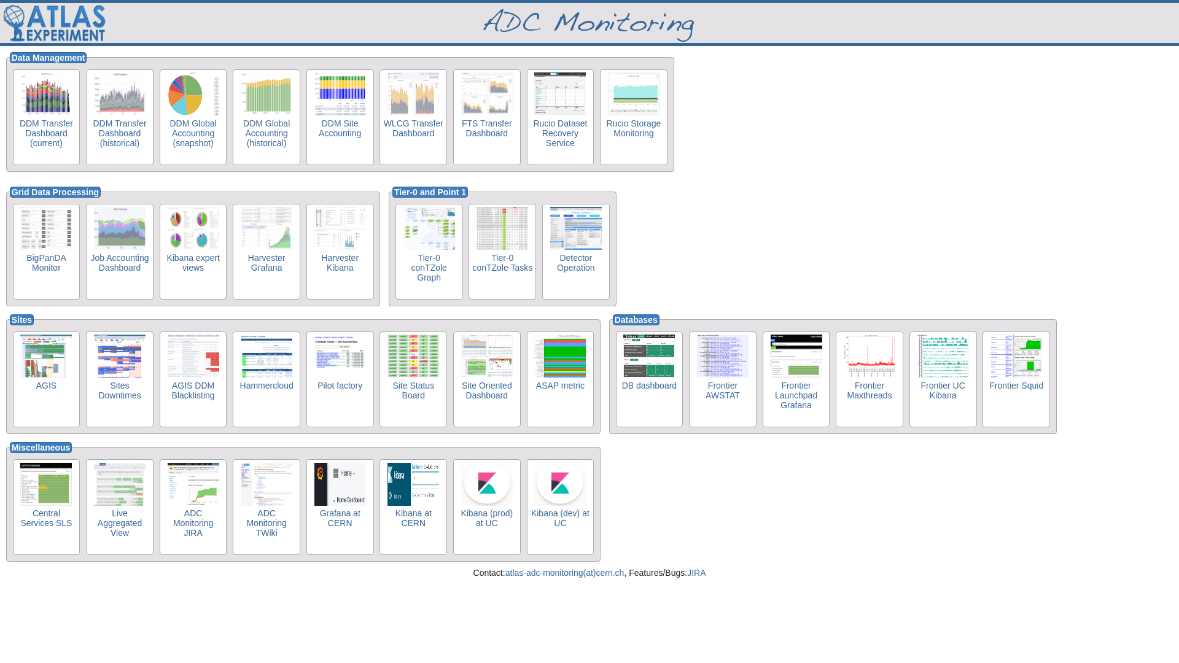 The image size is (1179, 663). I want to click on WLCG Transfer Dashboard, so click(413, 117).